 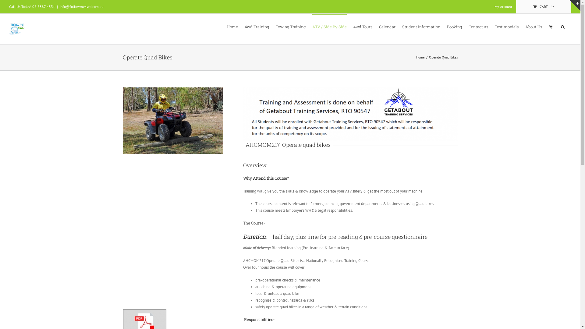 What do you see at coordinates (232, 27) in the screenshot?
I see `Home` at bounding box center [232, 27].